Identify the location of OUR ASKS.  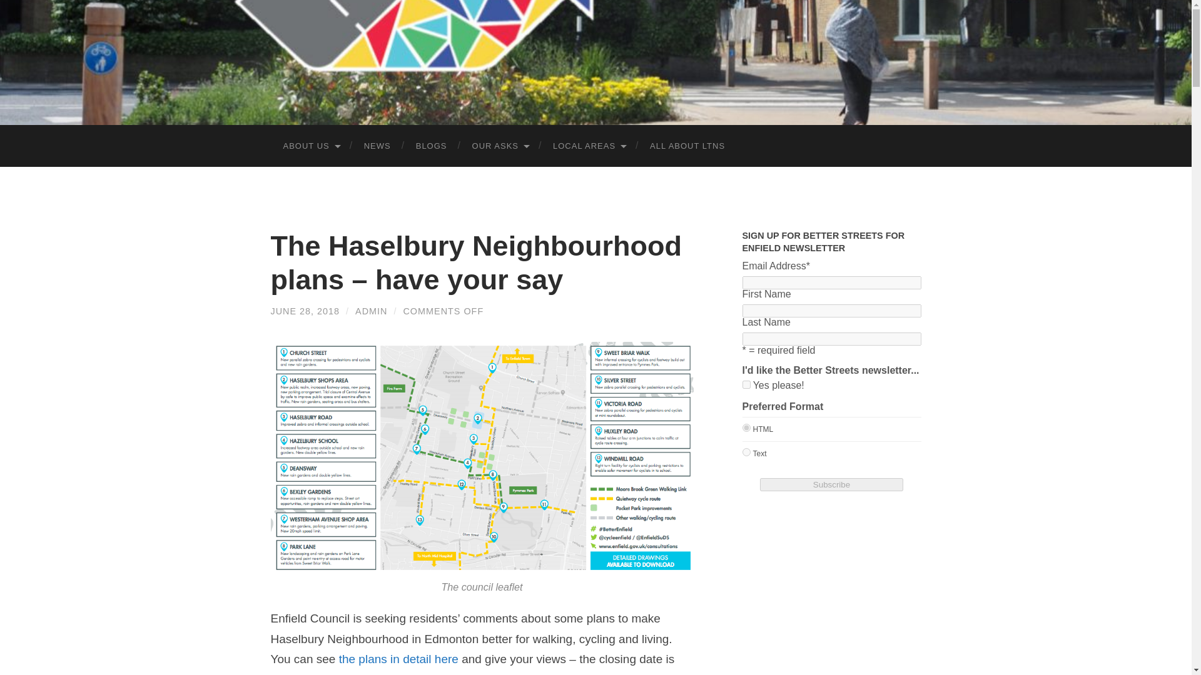
(500, 145).